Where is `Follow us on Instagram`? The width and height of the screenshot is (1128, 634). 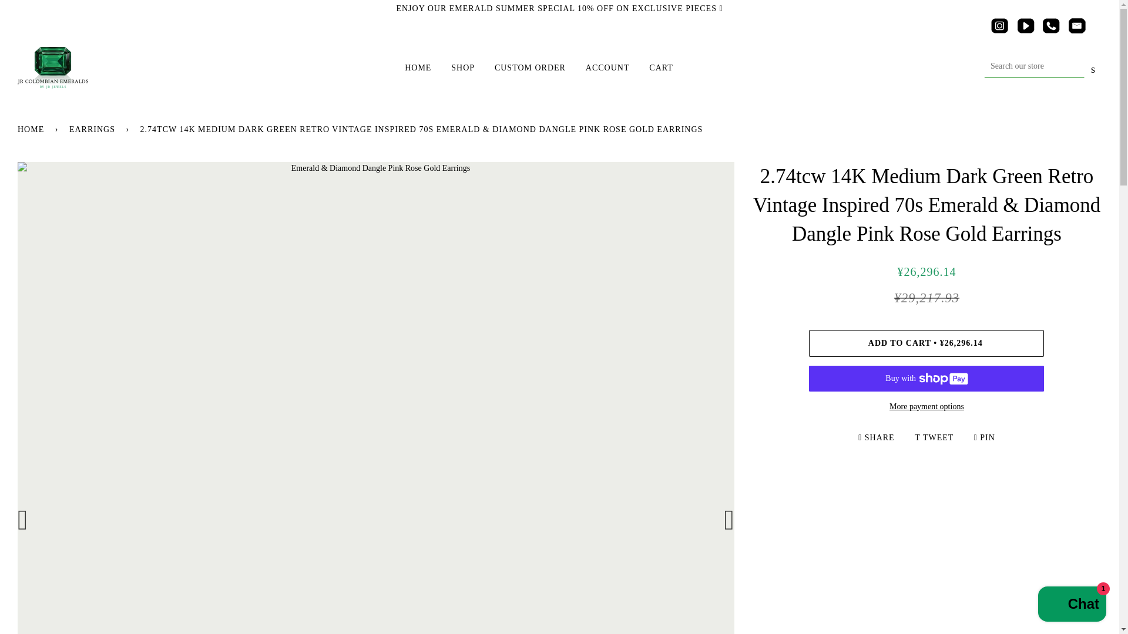 Follow us on Instagram is located at coordinates (1000, 31).